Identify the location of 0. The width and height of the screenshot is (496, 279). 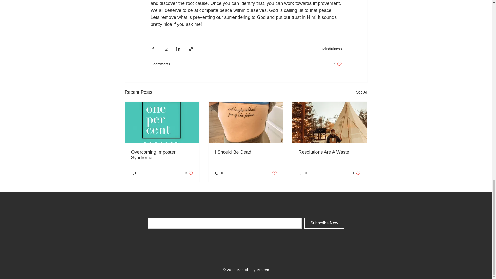
(273, 173).